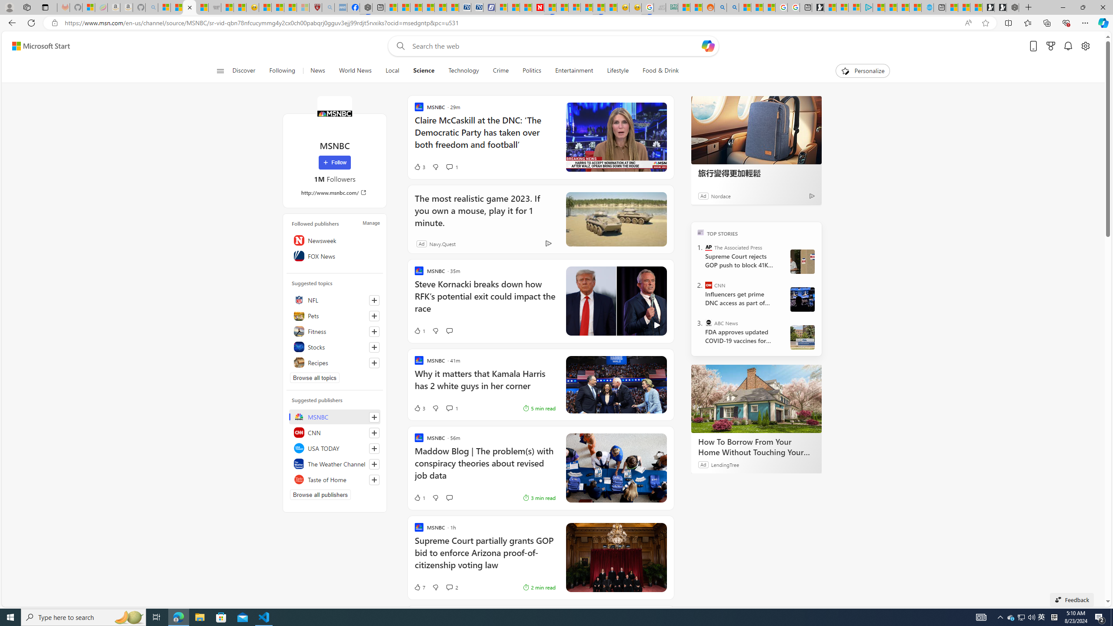 This screenshot has height=626, width=1113. Describe the element at coordinates (562, 7) in the screenshot. I see `14 Common Myths Debunked By Scientific Facts` at that location.